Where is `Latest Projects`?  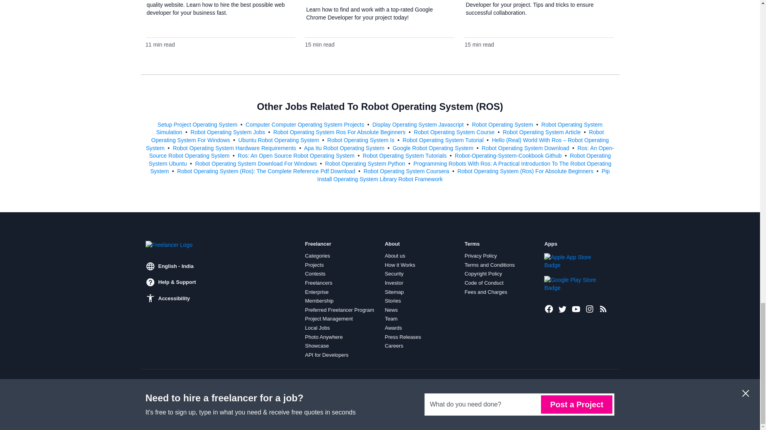 Latest Projects is located at coordinates (603, 309).